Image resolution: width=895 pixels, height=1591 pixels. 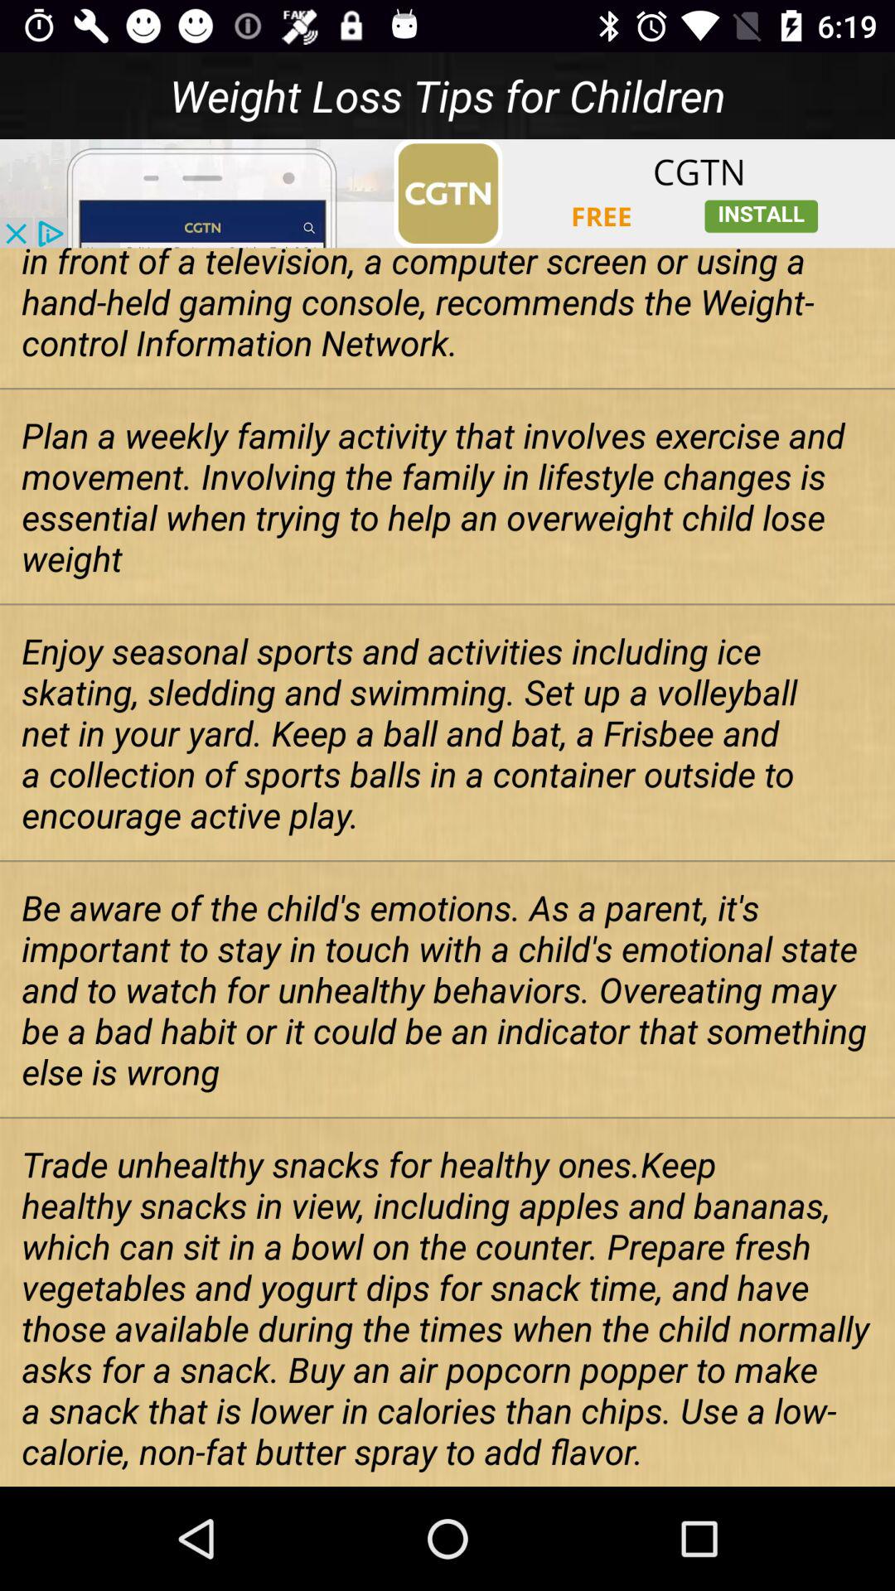 I want to click on click for advertisement, so click(x=447, y=194).